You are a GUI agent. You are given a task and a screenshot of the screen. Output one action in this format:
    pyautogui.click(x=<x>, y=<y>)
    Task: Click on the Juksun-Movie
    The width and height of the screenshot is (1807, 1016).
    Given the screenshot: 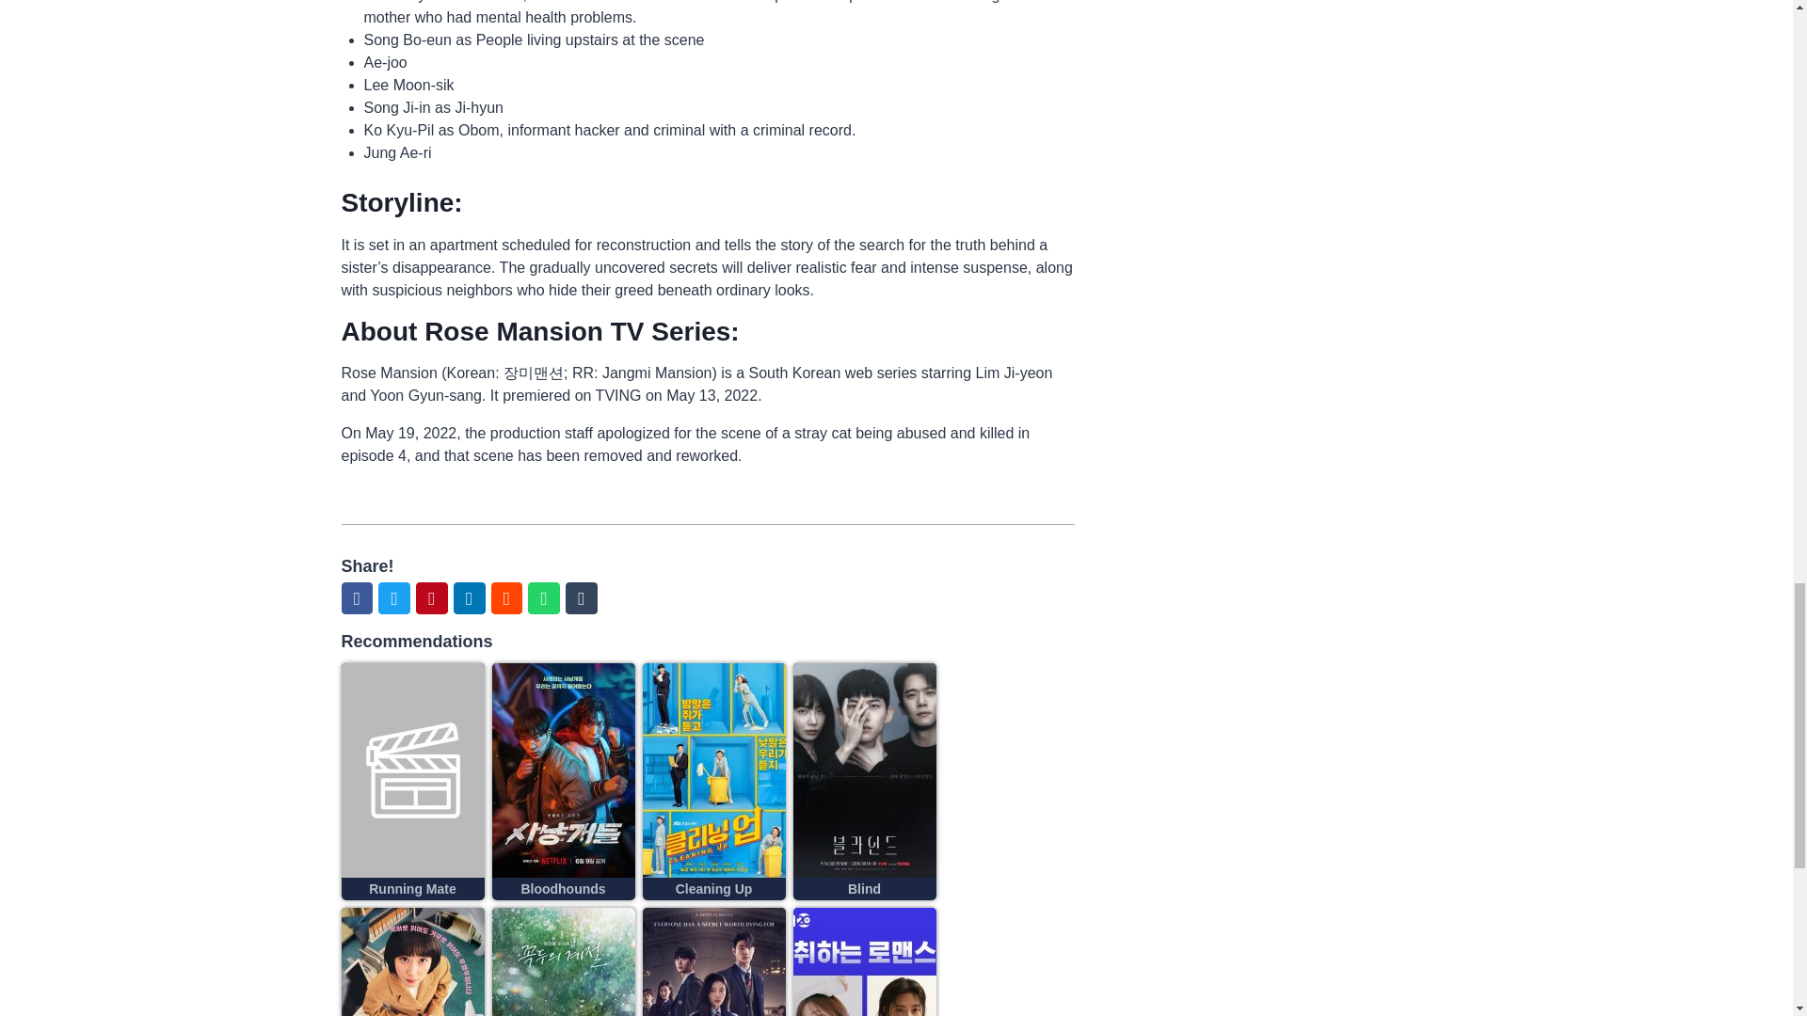 What is the action you would take?
    pyautogui.click(x=412, y=770)
    